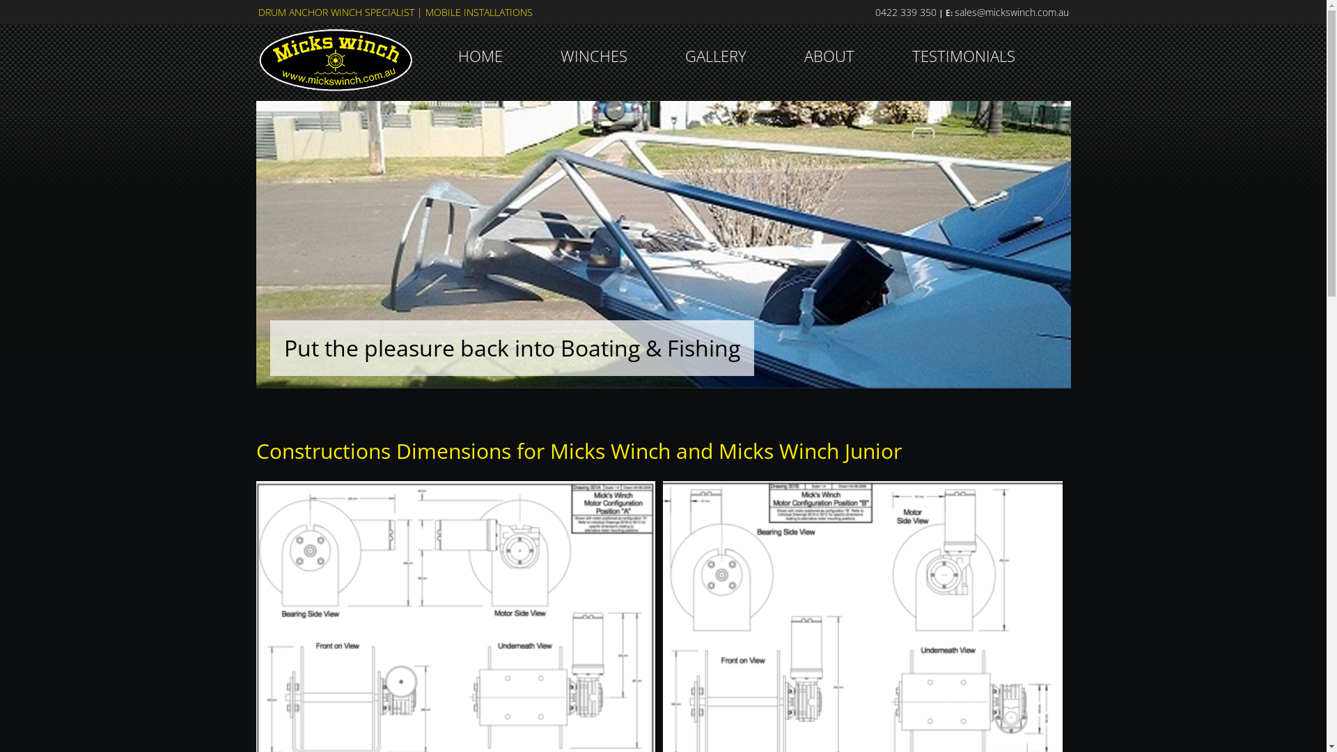 This screenshot has height=752, width=1337. I want to click on sales@mickswinch.com.au, so click(1011, 13).